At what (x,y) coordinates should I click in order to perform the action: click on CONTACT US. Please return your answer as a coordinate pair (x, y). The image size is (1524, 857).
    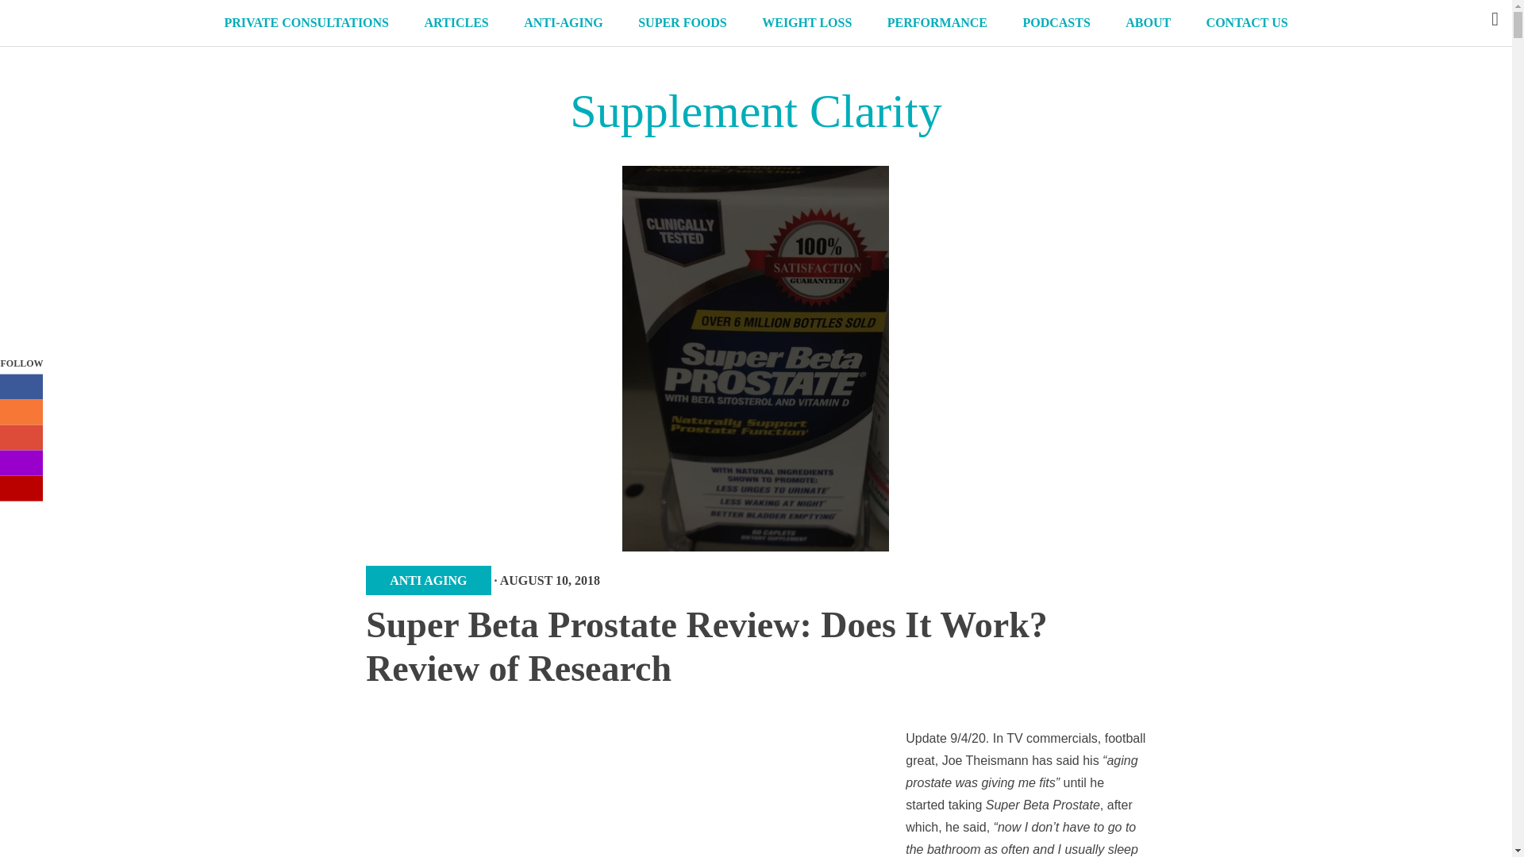
    Looking at the image, I should click on (1247, 23).